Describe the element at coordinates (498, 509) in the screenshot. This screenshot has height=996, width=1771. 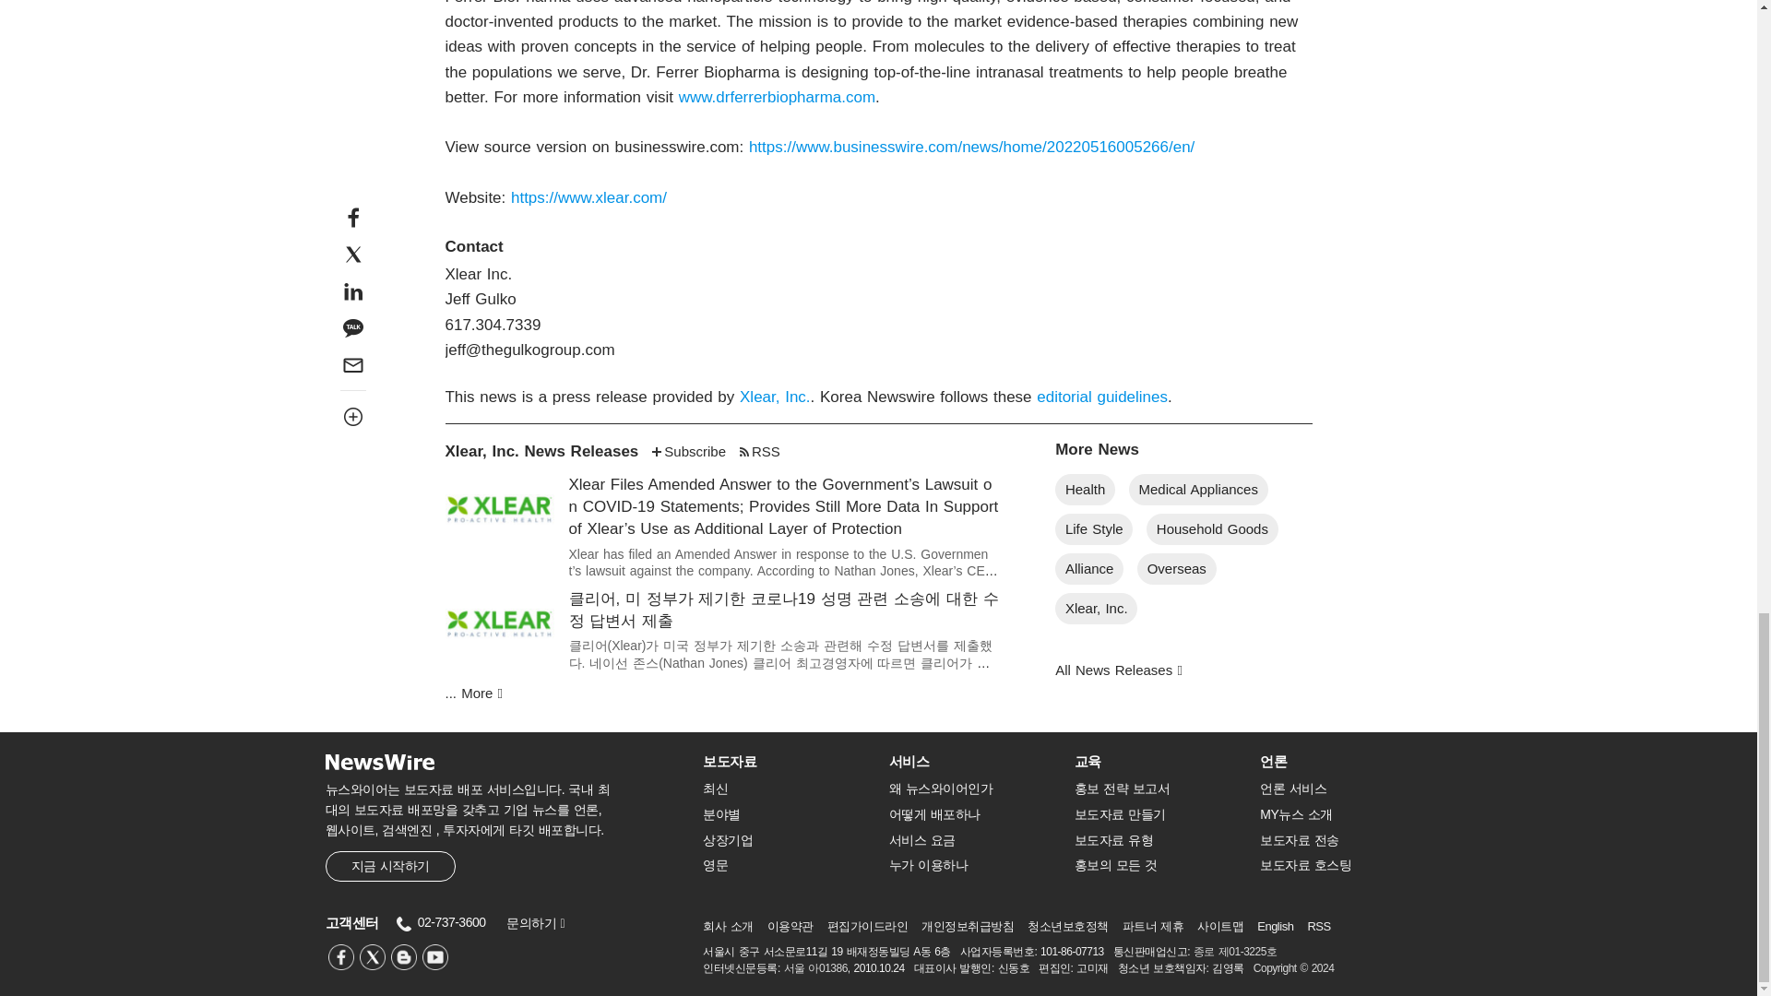
I see `Xlear, Inc. Logo` at that location.